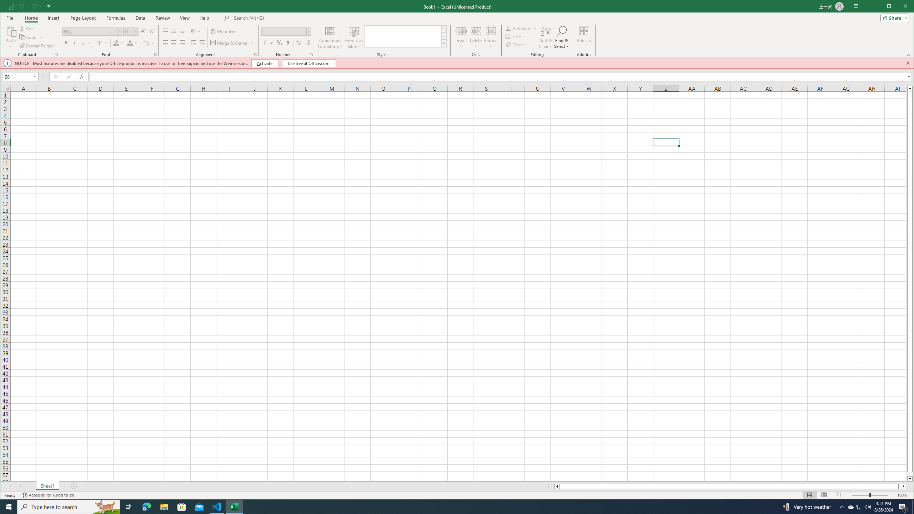  I want to click on AutomationID: CellStylesGallery, so click(406, 36).